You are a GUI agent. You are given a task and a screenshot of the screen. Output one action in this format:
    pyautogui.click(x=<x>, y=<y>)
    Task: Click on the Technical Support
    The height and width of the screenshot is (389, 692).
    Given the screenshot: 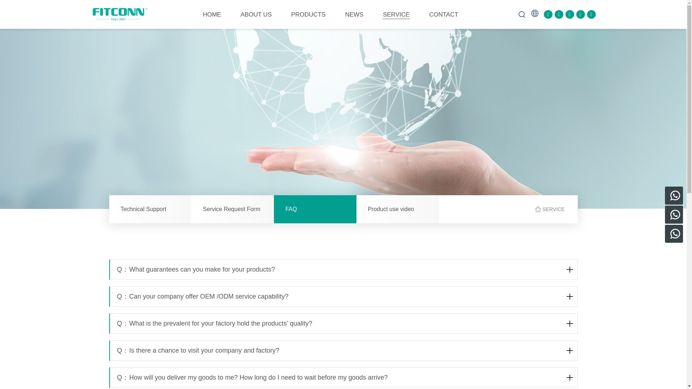 What is the action you would take?
    pyautogui.click(x=150, y=209)
    